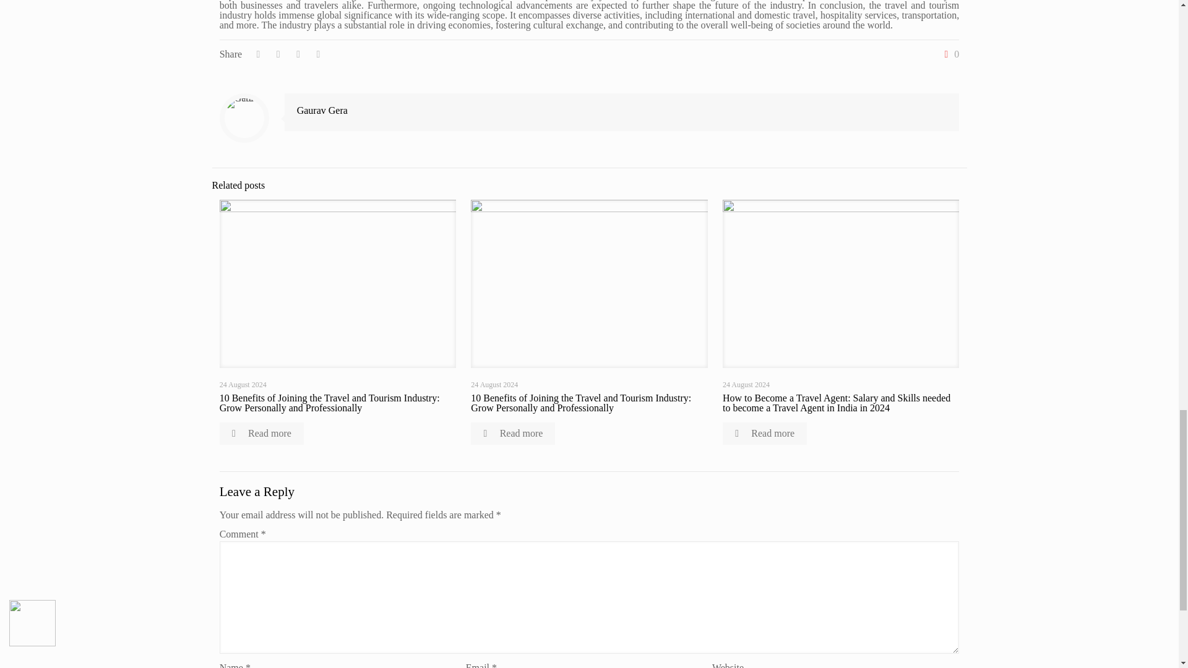  I want to click on 0, so click(949, 54).